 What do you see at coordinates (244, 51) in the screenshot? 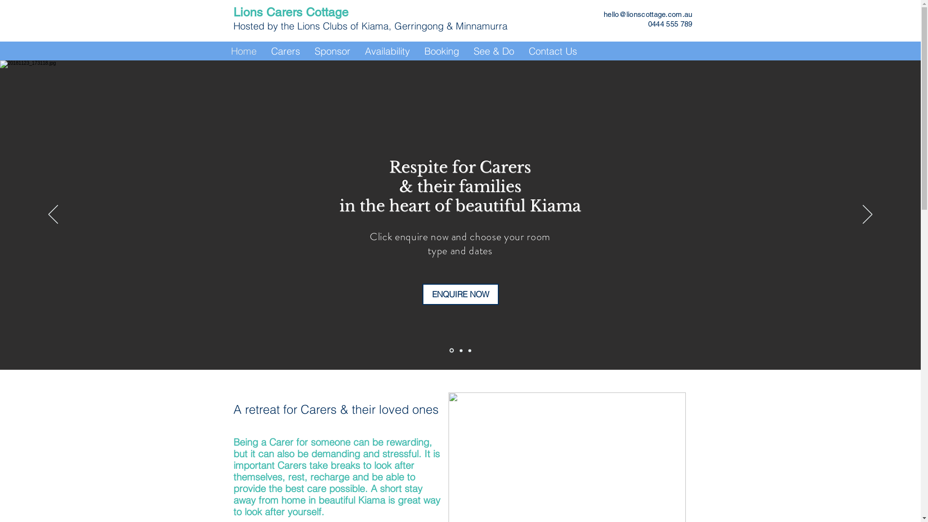
I see `Home` at bounding box center [244, 51].